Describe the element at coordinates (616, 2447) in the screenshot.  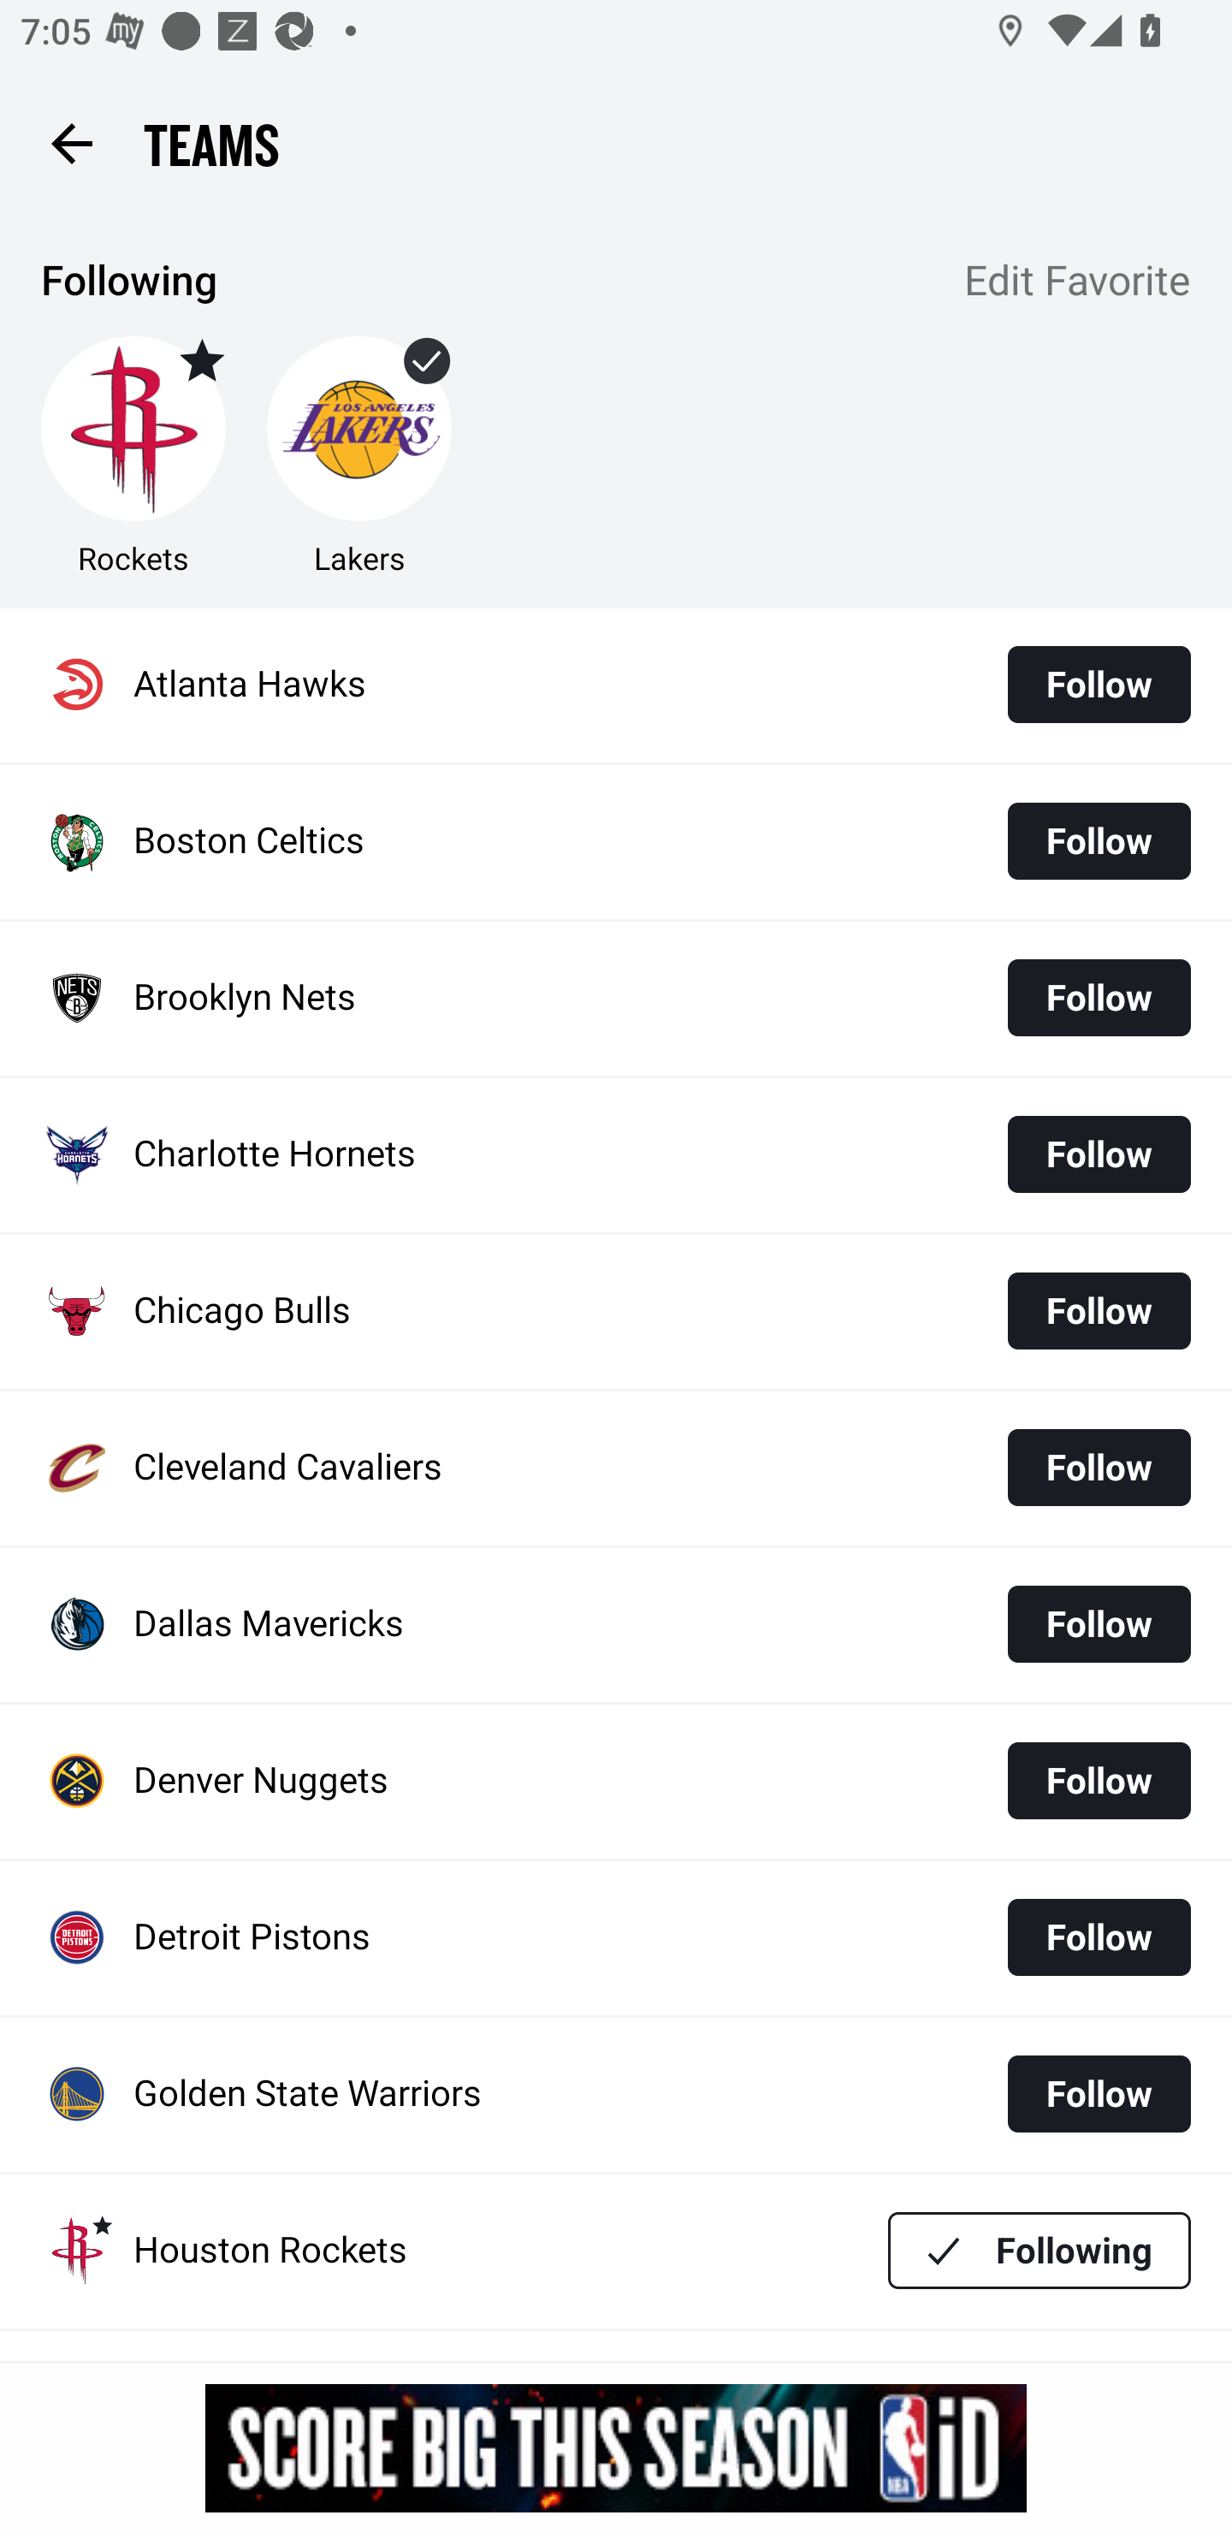
I see `g5nqqygr7owph` at that location.